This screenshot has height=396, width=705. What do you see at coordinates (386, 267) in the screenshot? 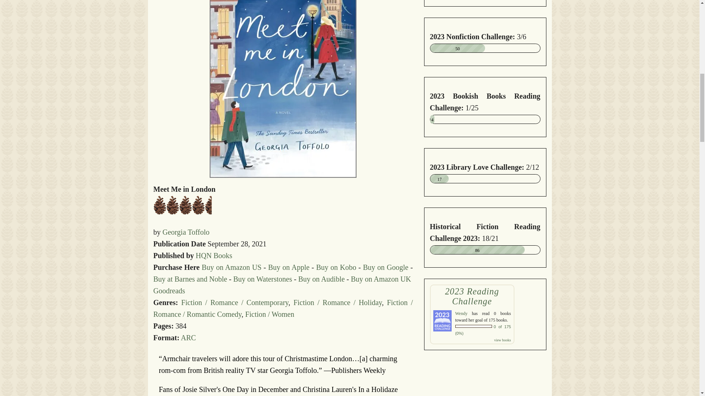
I see `Buy on Google` at bounding box center [386, 267].